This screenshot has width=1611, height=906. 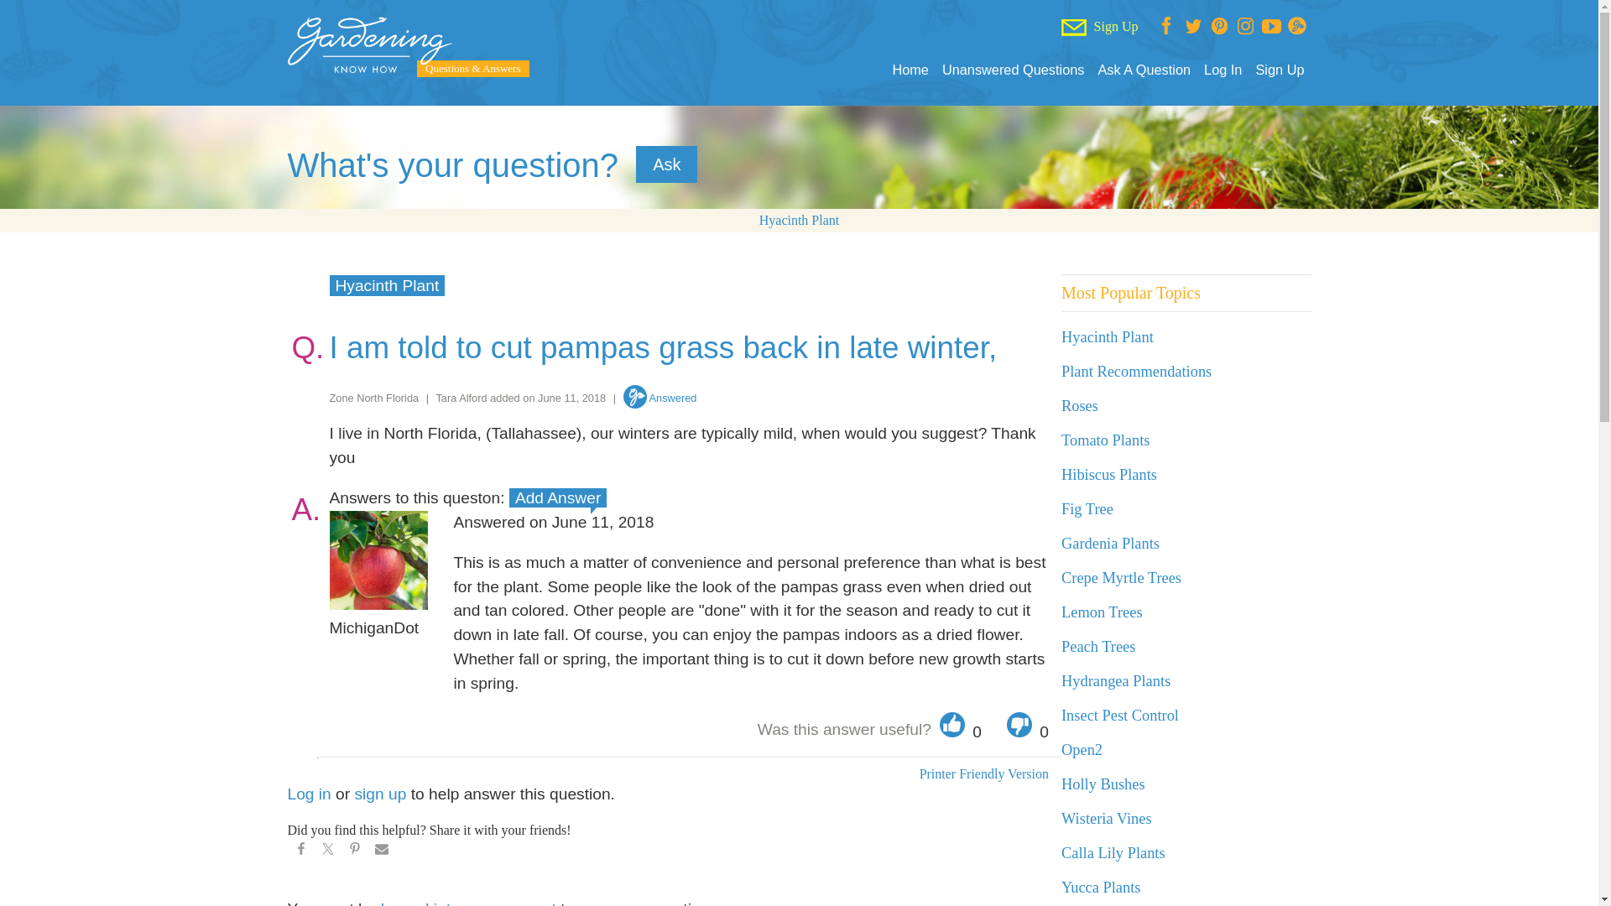 What do you see at coordinates (1087, 508) in the screenshot?
I see `Fig Tree` at bounding box center [1087, 508].